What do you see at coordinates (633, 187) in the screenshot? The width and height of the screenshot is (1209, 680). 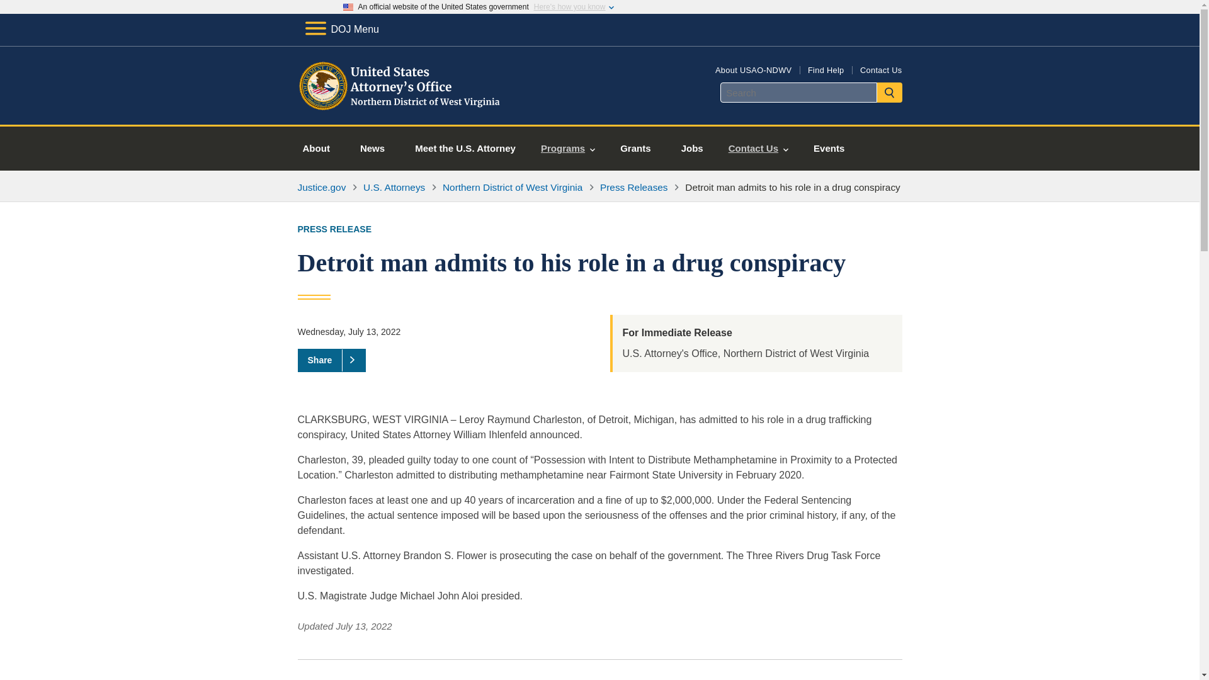 I see `Press Releases` at bounding box center [633, 187].